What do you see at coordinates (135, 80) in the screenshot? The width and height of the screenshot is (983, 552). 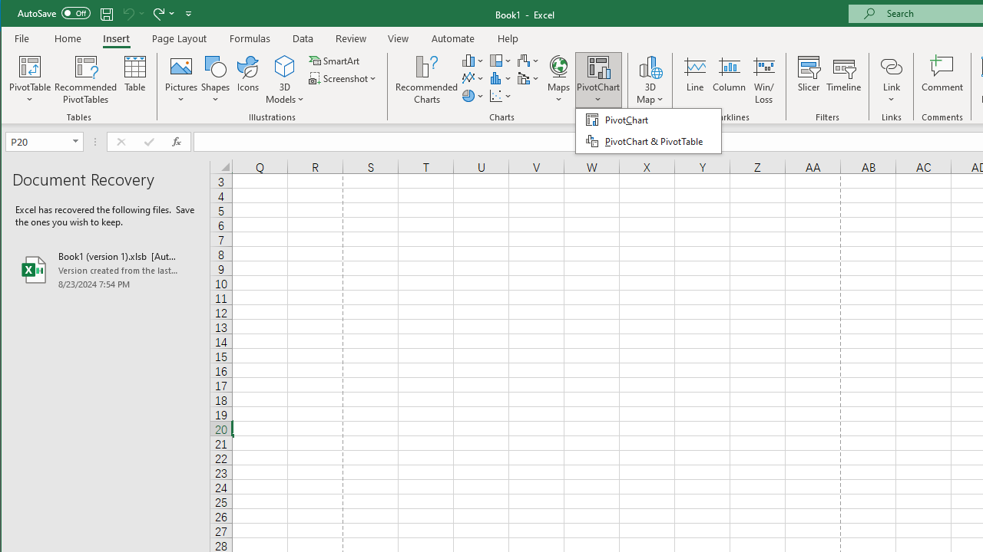 I see `Table` at bounding box center [135, 80].